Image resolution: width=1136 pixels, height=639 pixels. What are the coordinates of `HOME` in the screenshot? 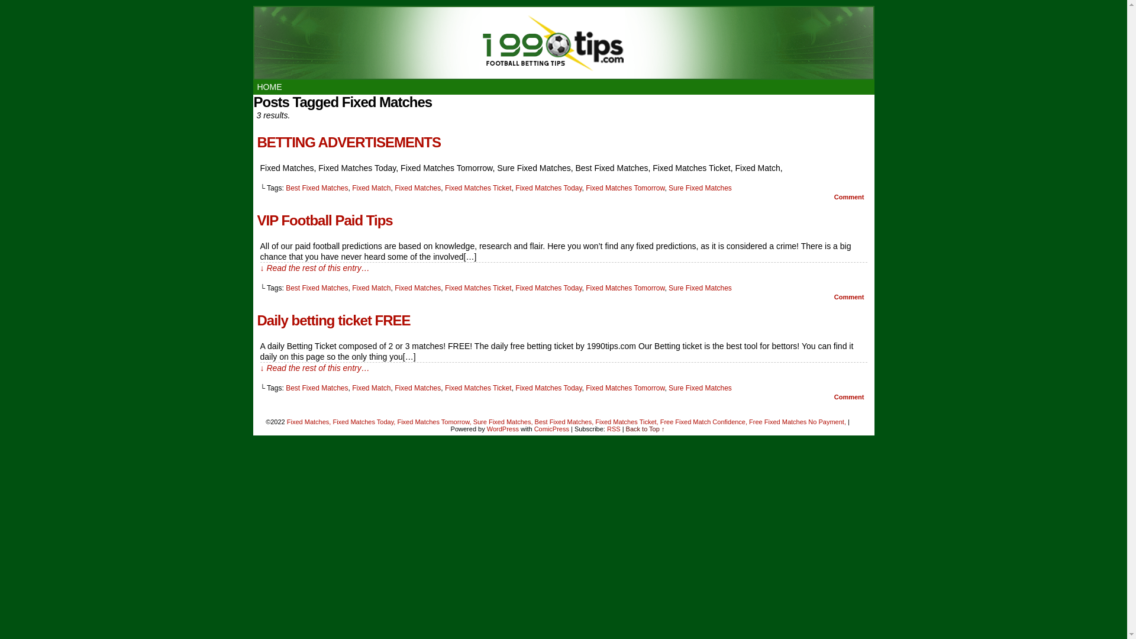 It's located at (270, 88).